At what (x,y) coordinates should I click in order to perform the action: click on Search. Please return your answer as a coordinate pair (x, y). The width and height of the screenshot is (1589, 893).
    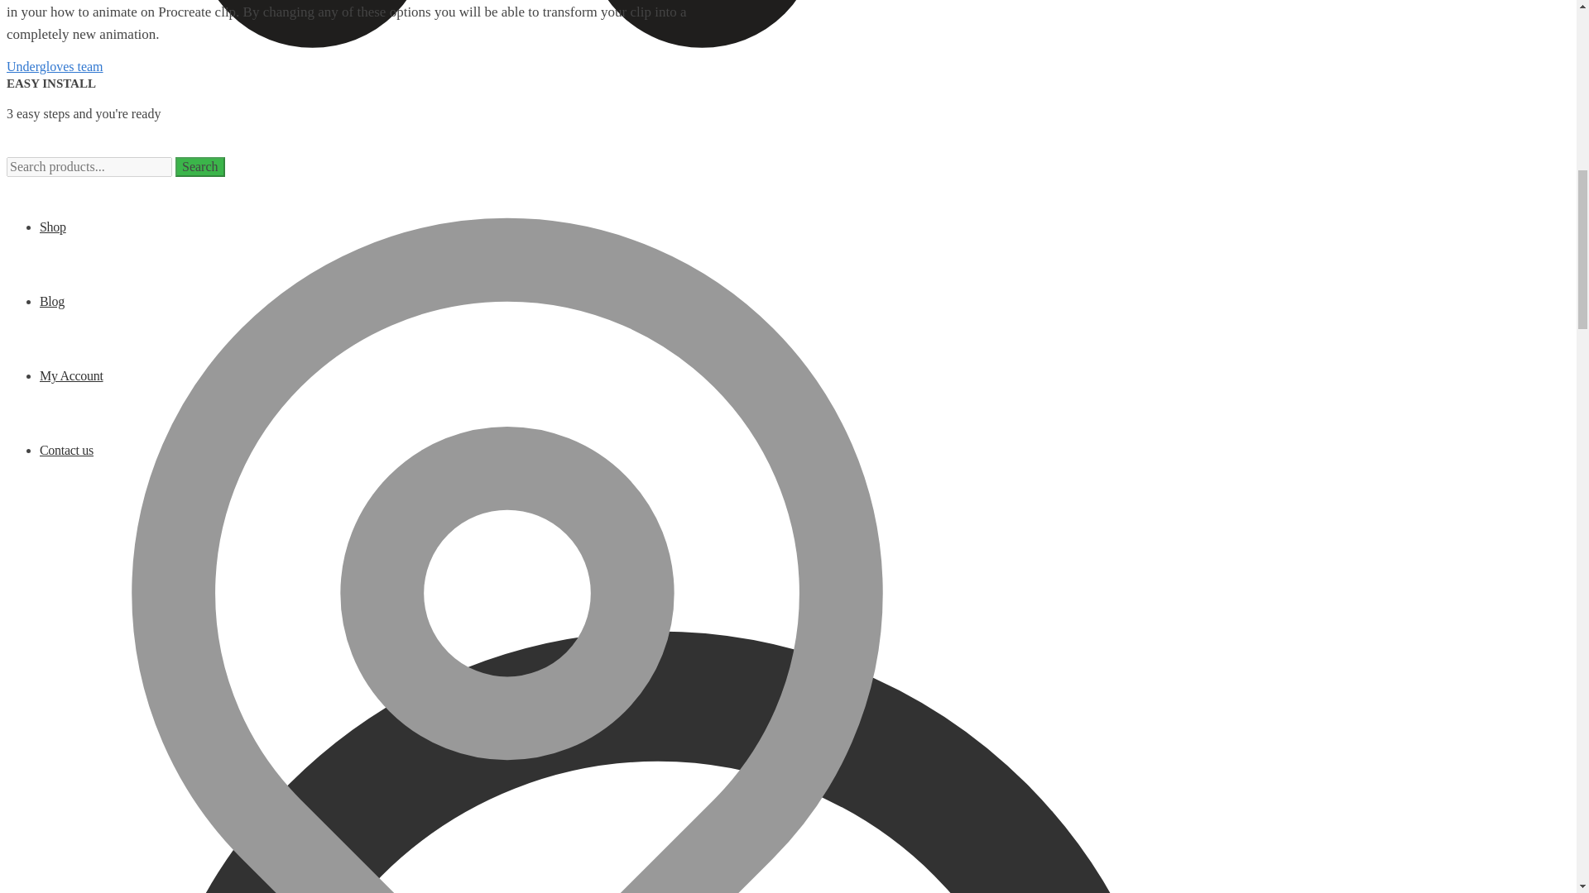
    Looking at the image, I should click on (200, 167).